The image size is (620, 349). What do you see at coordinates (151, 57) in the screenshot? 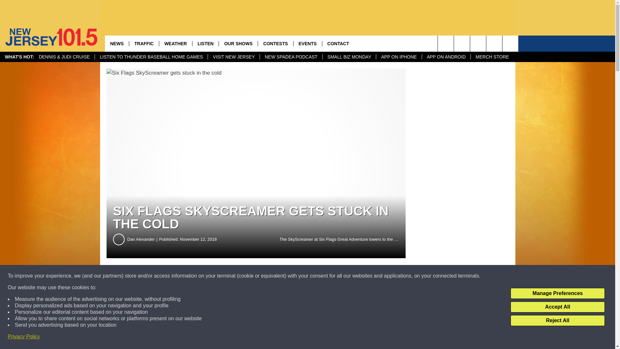
I see `LISTEN TO THUNDER BASEBALL HOME GAMES` at bounding box center [151, 57].